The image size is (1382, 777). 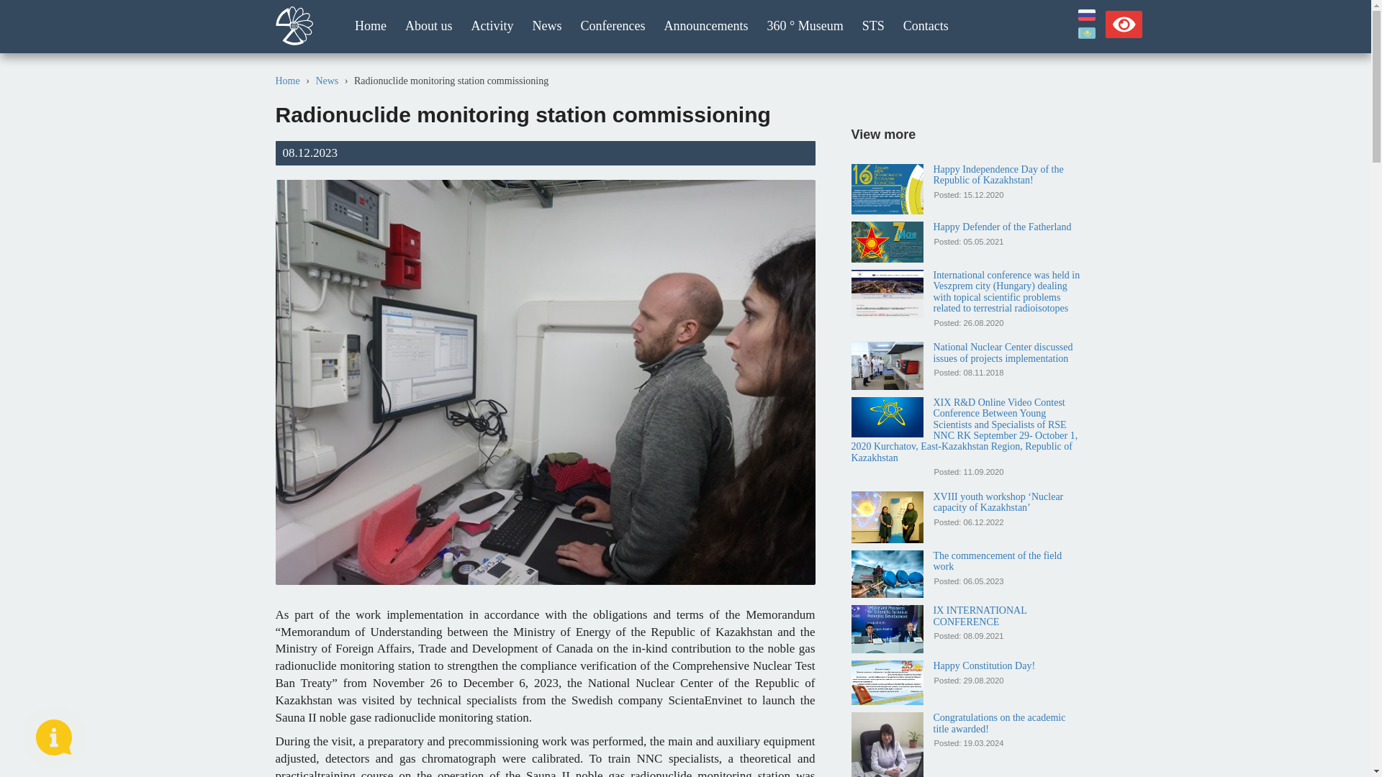 I want to click on News, so click(x=546, y=27).